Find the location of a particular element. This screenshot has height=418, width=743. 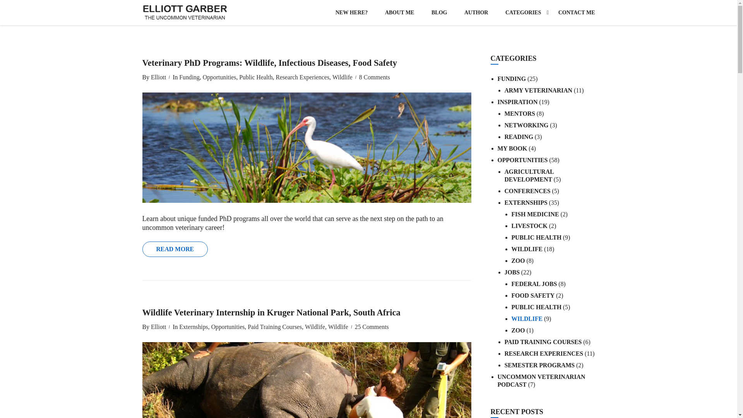

NEW HERE? is located at coordinates (351, 12).